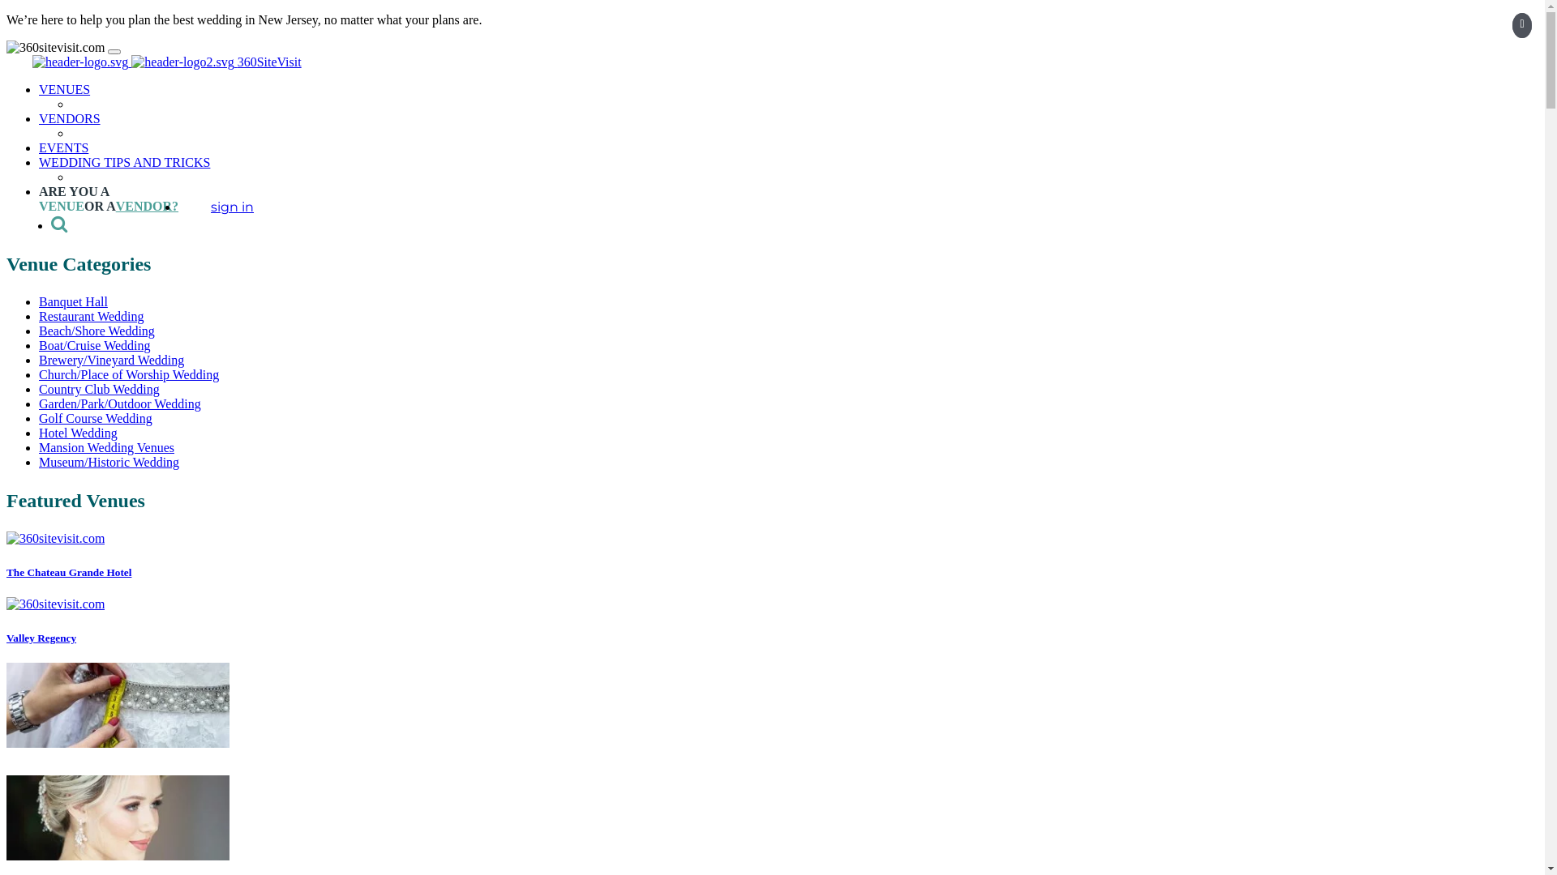 Image resolution: width=1557 pixels, height=875 pixels. What do you see at coordinates (232, 207) in the screenshot?
I see `sign in` at bounding box center [232, 207].